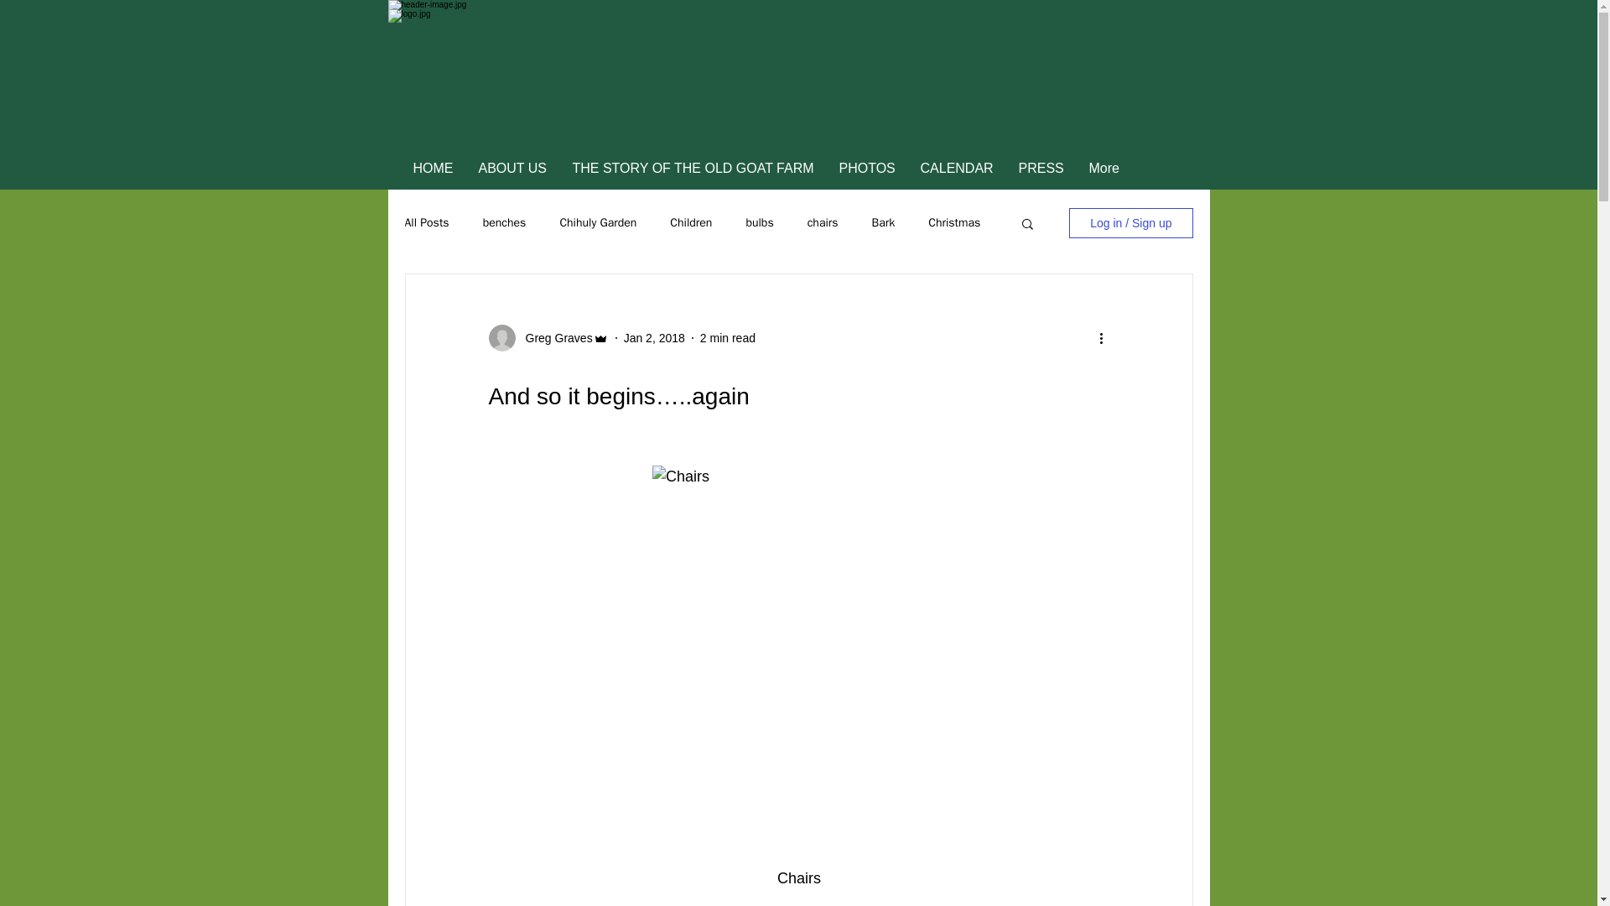  Describe the element at coordinates (654, 337) in the screenshot. I see `Jan 2, 2018` at that location.